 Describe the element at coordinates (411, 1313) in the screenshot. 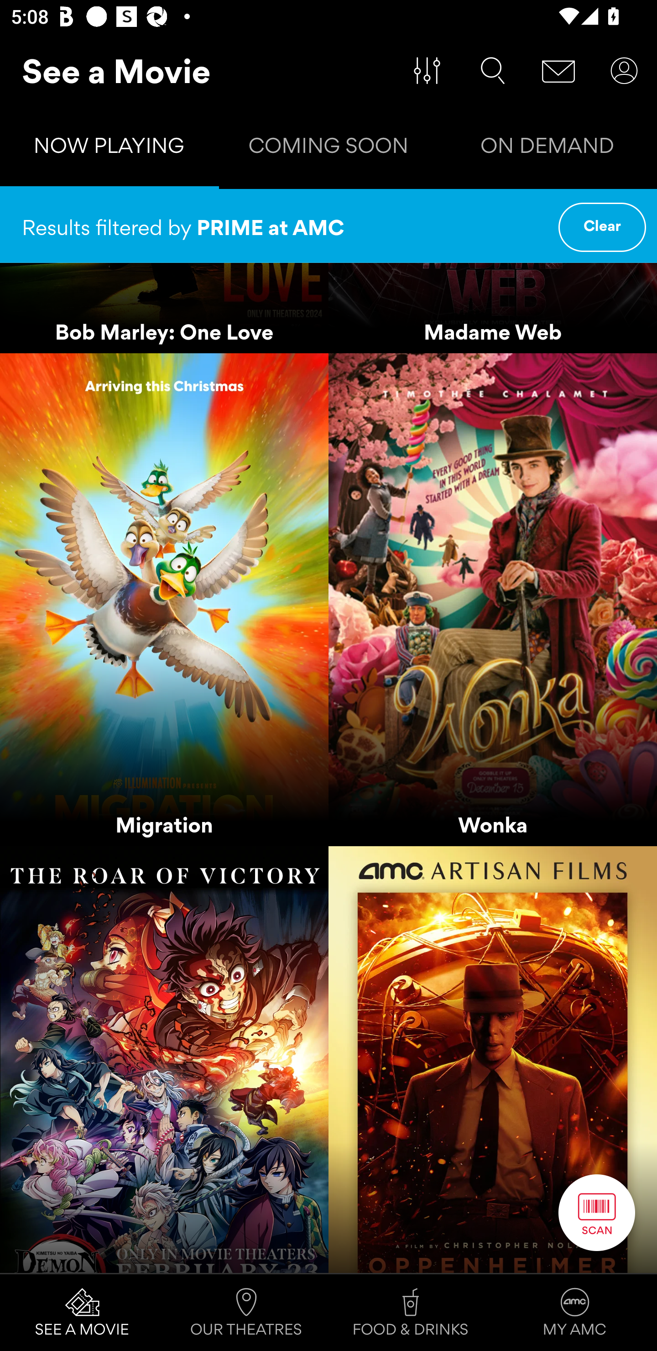

I see `FOOD & DRINKS
Tab 3 of 4` at that location.